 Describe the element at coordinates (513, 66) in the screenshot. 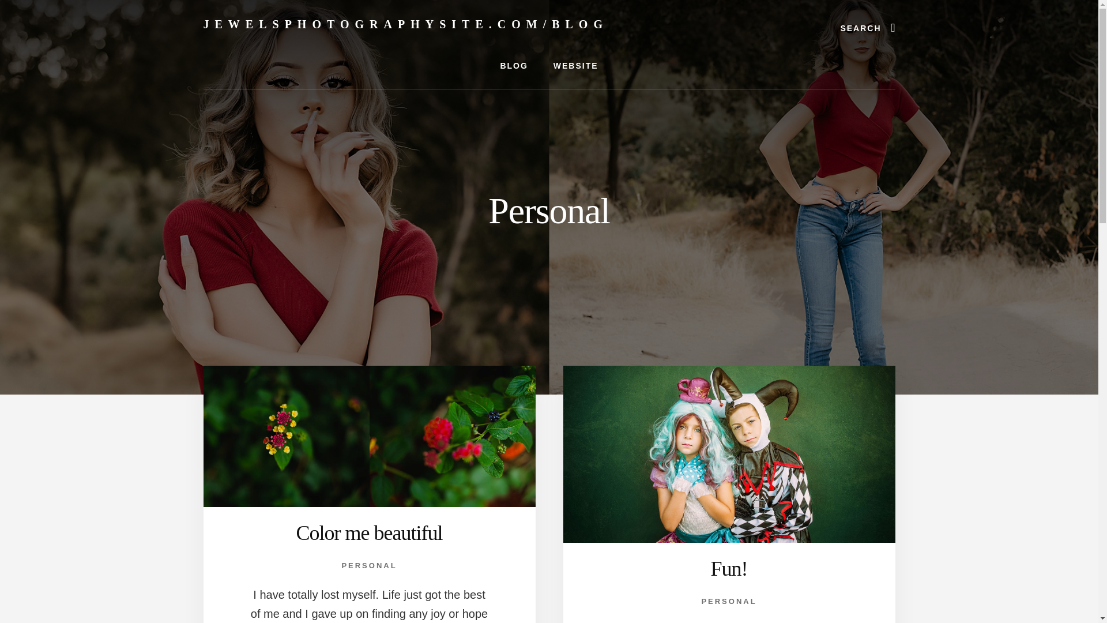

I see `BLOG` at that location.